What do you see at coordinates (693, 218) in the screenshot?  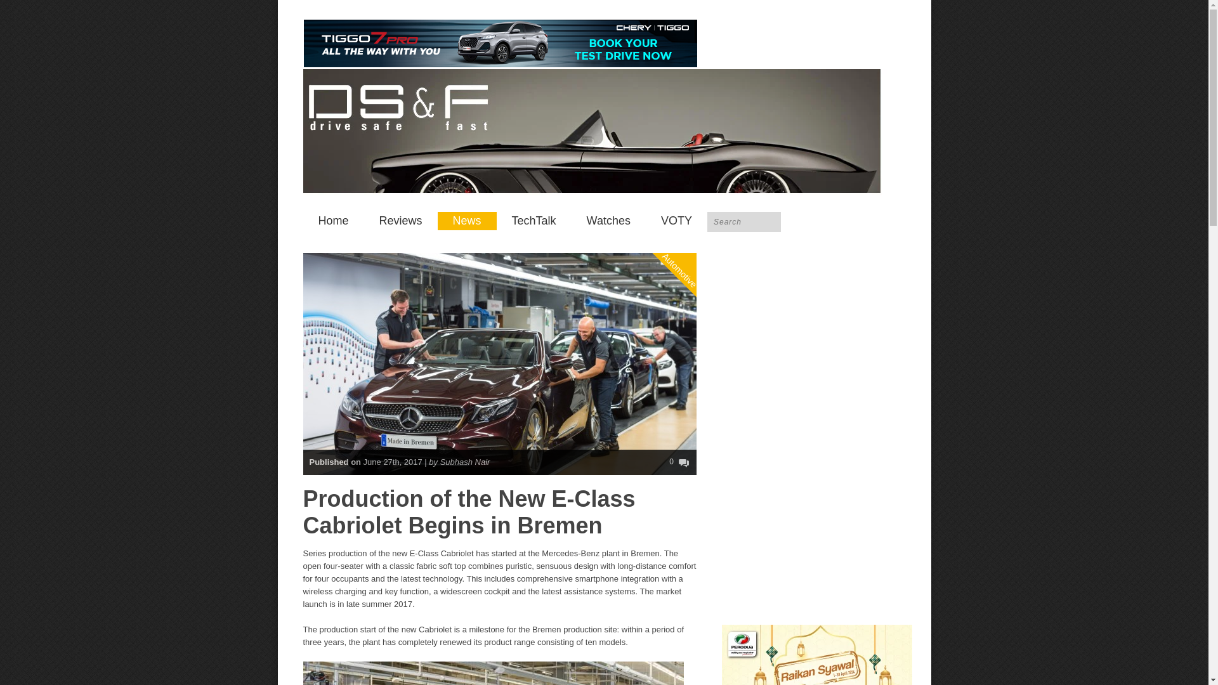 I see `Automotive` at bounding box center [693, 218].